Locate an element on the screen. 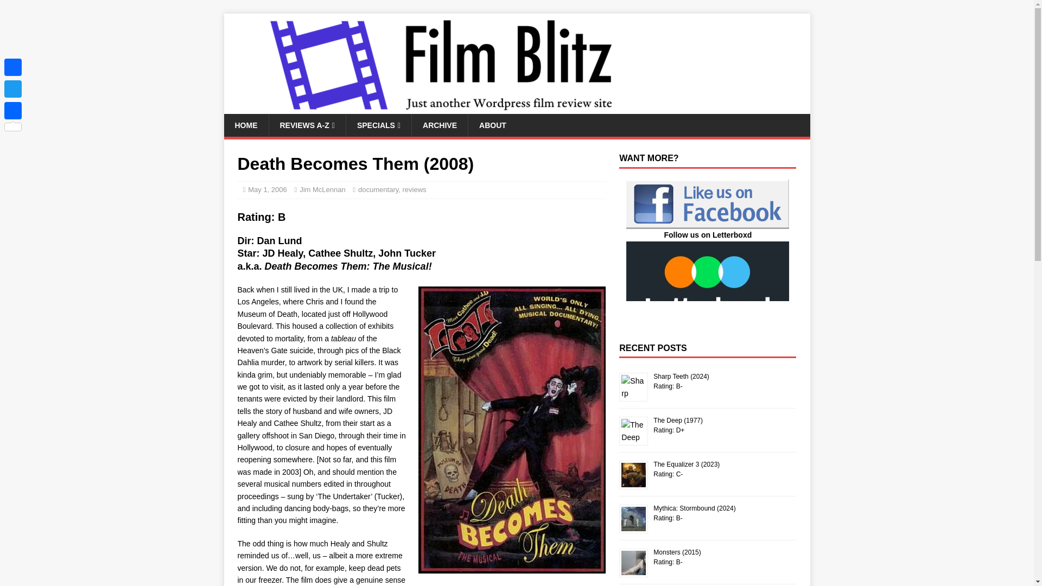  REVIEWS A-Z is located at coordinates (306, 125).